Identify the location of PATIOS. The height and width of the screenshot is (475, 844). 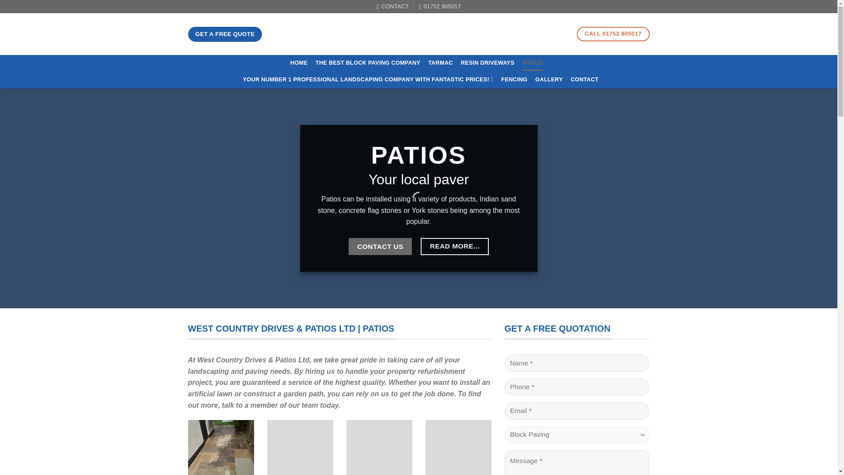
(532, 62).